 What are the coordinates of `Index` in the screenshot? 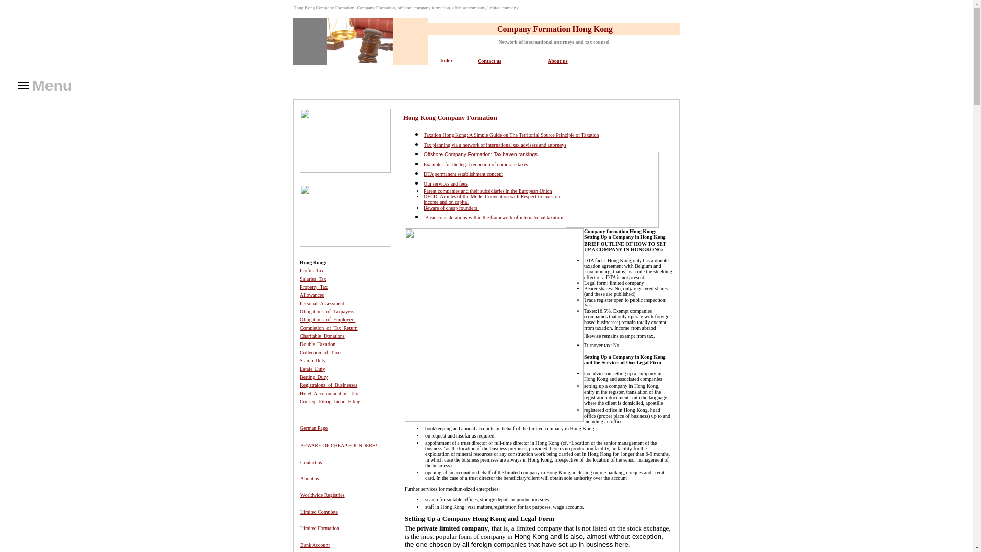 It's located at (447, 60).